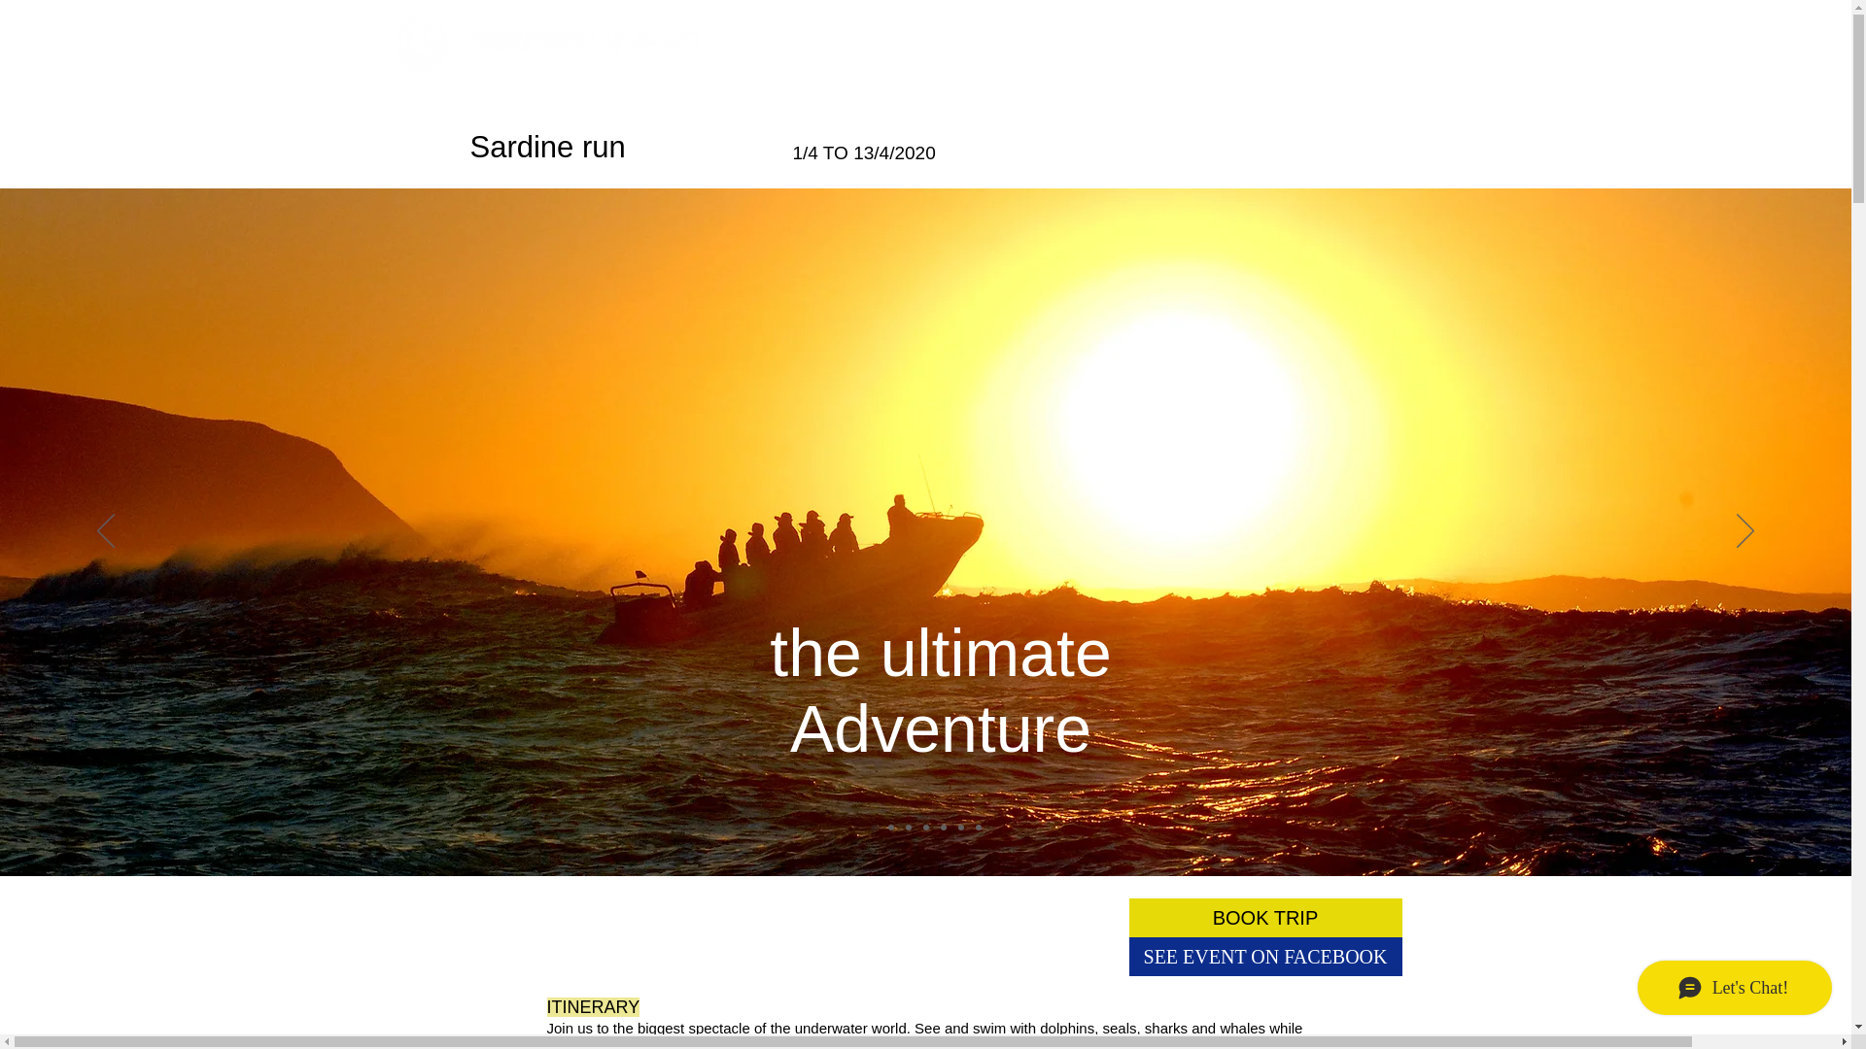  What do you see at coordinates (1183, 43) in the screenshot?
I see `REVIEWS` at bounding box center [1183, 43].